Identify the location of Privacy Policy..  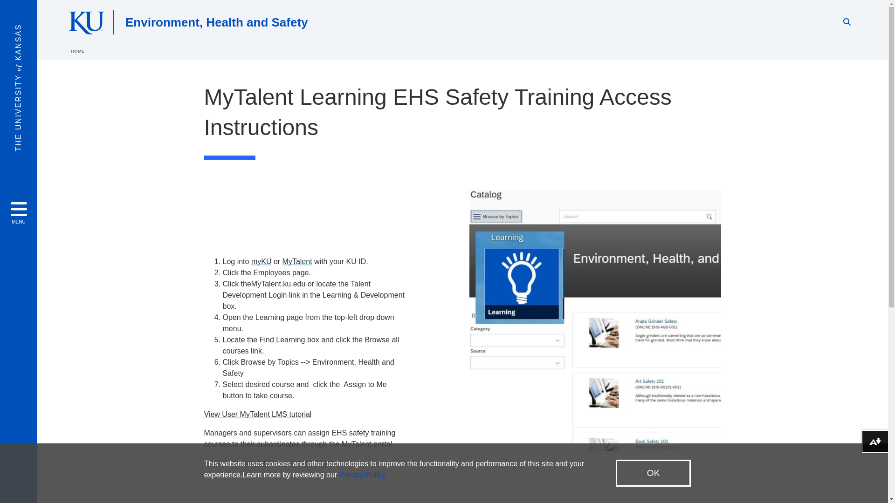
(363, 475).